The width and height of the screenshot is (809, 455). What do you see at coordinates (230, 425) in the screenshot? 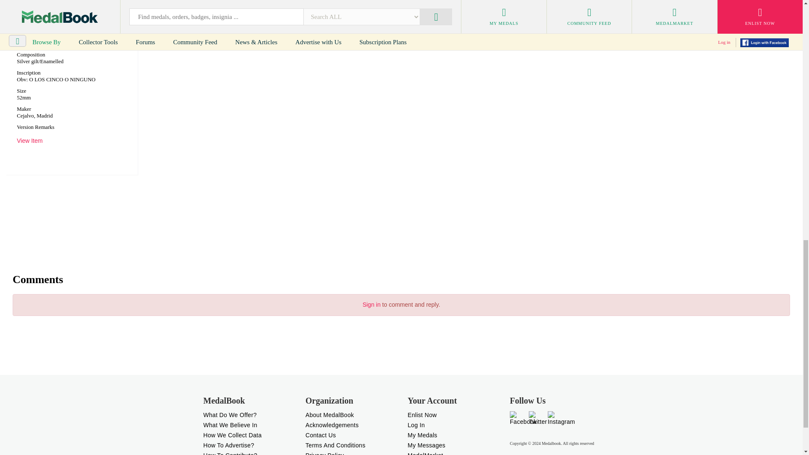
I see `What we believe In` at bounding box center [230, 425].